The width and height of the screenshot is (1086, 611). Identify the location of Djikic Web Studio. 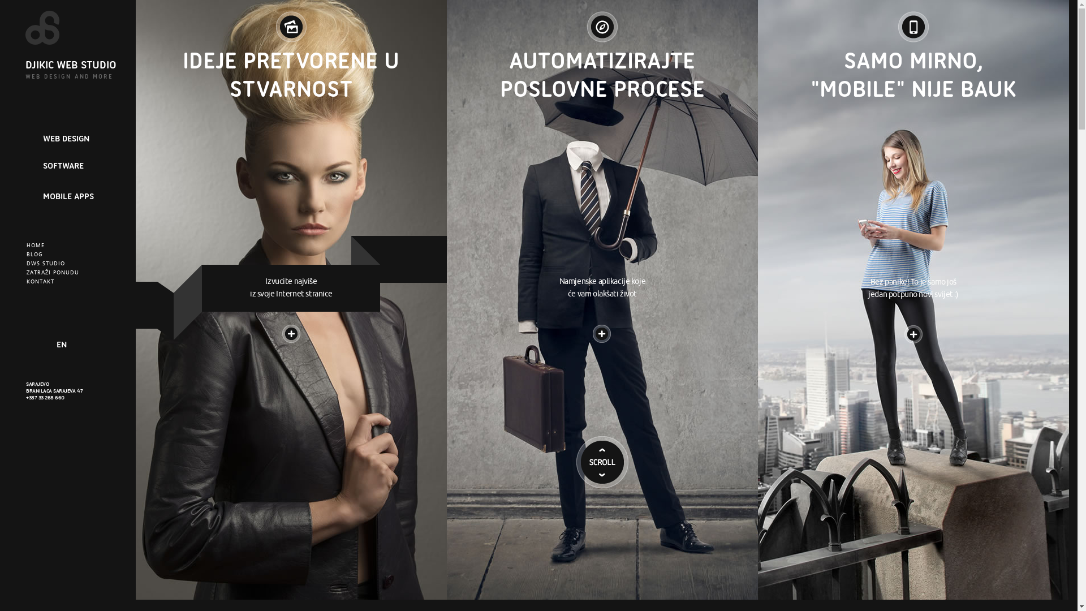
(53, 28).